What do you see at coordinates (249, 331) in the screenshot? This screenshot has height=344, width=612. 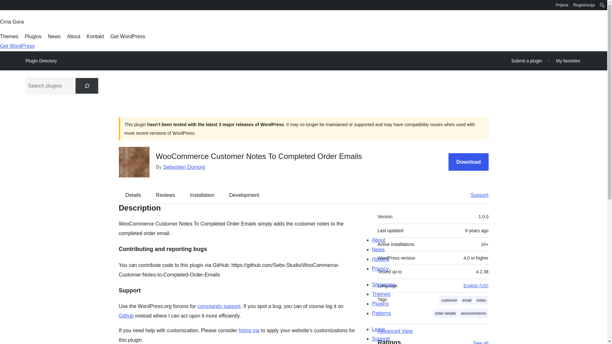 I see `hiring me` at bounding box center [249, 331].